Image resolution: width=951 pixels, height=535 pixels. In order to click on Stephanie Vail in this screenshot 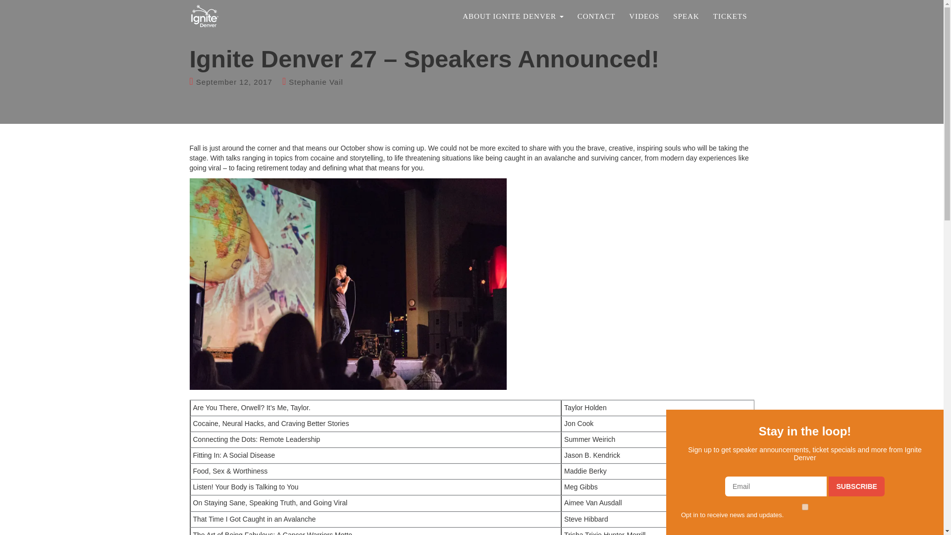, I will do `click(316, 81)`.